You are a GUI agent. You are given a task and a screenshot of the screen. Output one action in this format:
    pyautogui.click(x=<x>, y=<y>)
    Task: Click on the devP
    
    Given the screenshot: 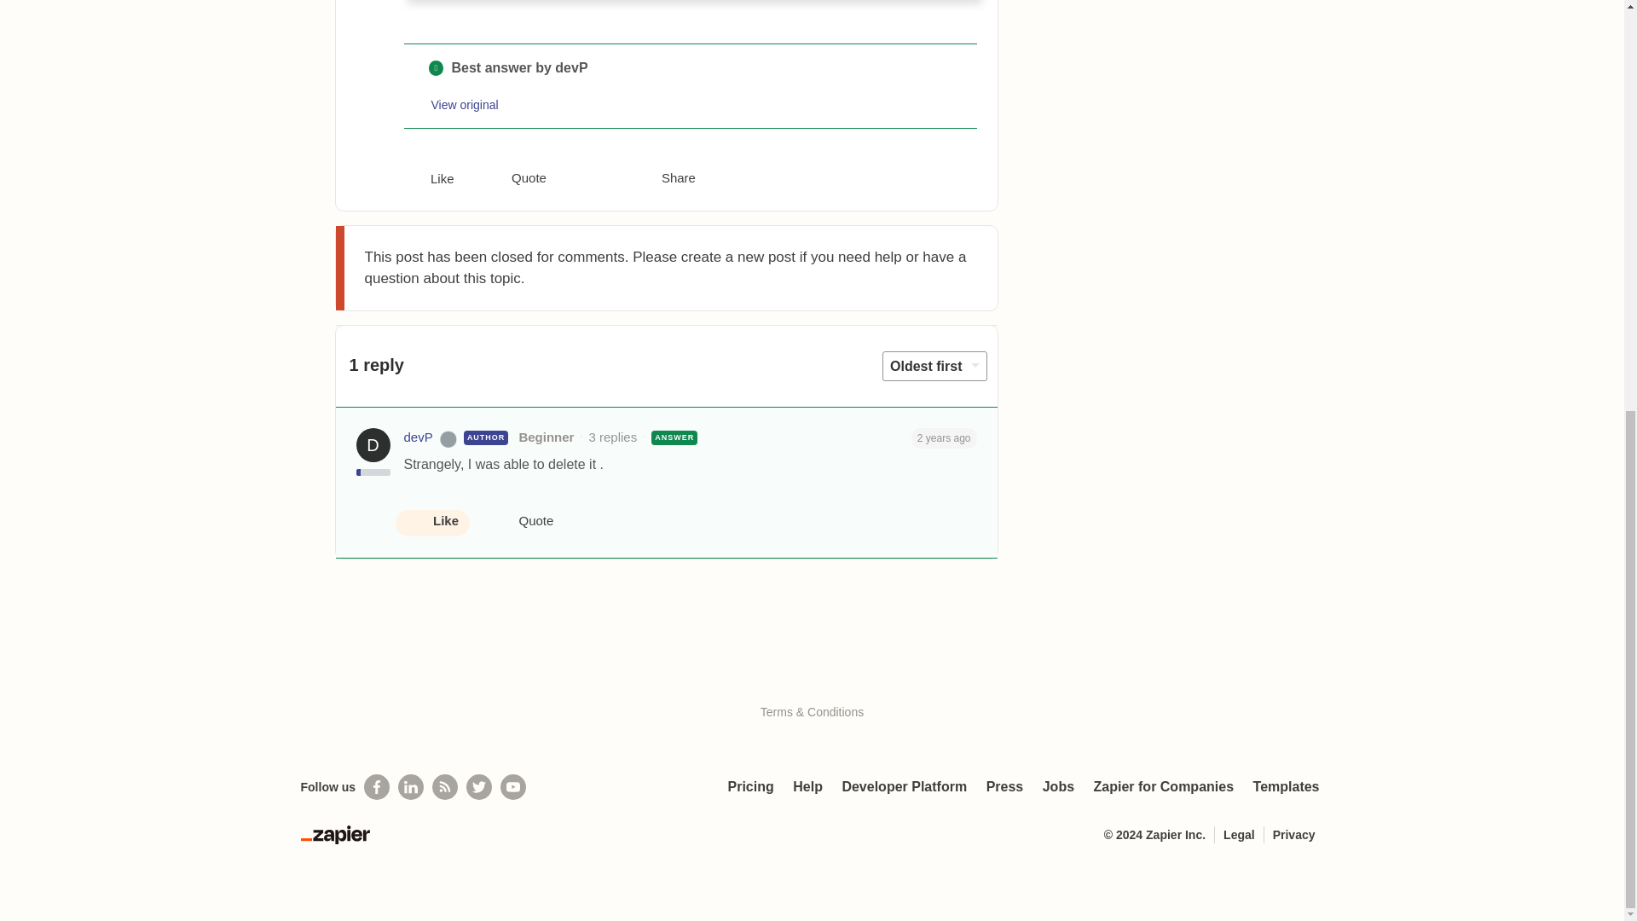 What is the action you would take?
    pyautogui.click(x=419, y=437)
    